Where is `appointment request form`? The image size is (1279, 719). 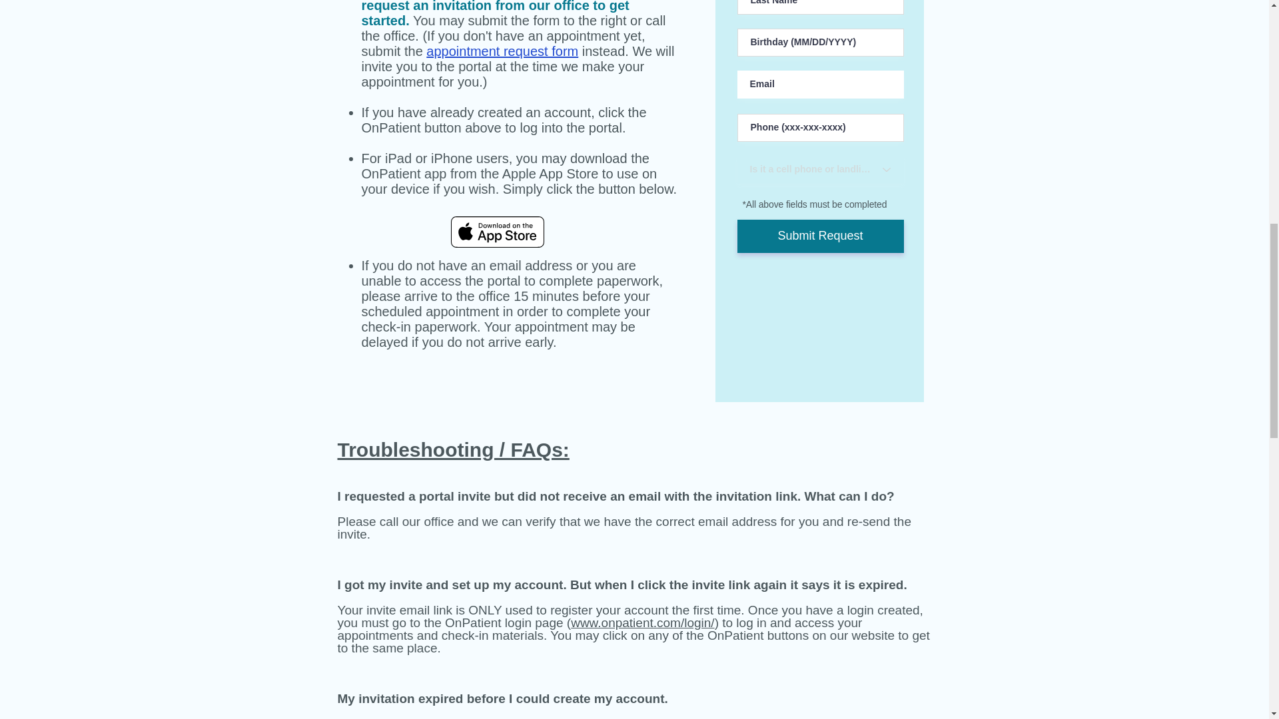
appointment request form is located at coordinates (502, 51).